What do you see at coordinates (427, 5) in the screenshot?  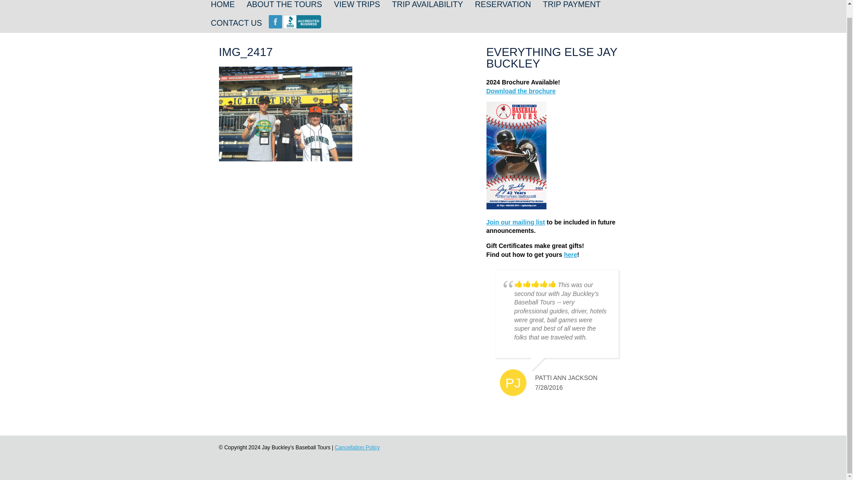 I see `TRIP AVAILABILITY` at bounding box center [427, 5].